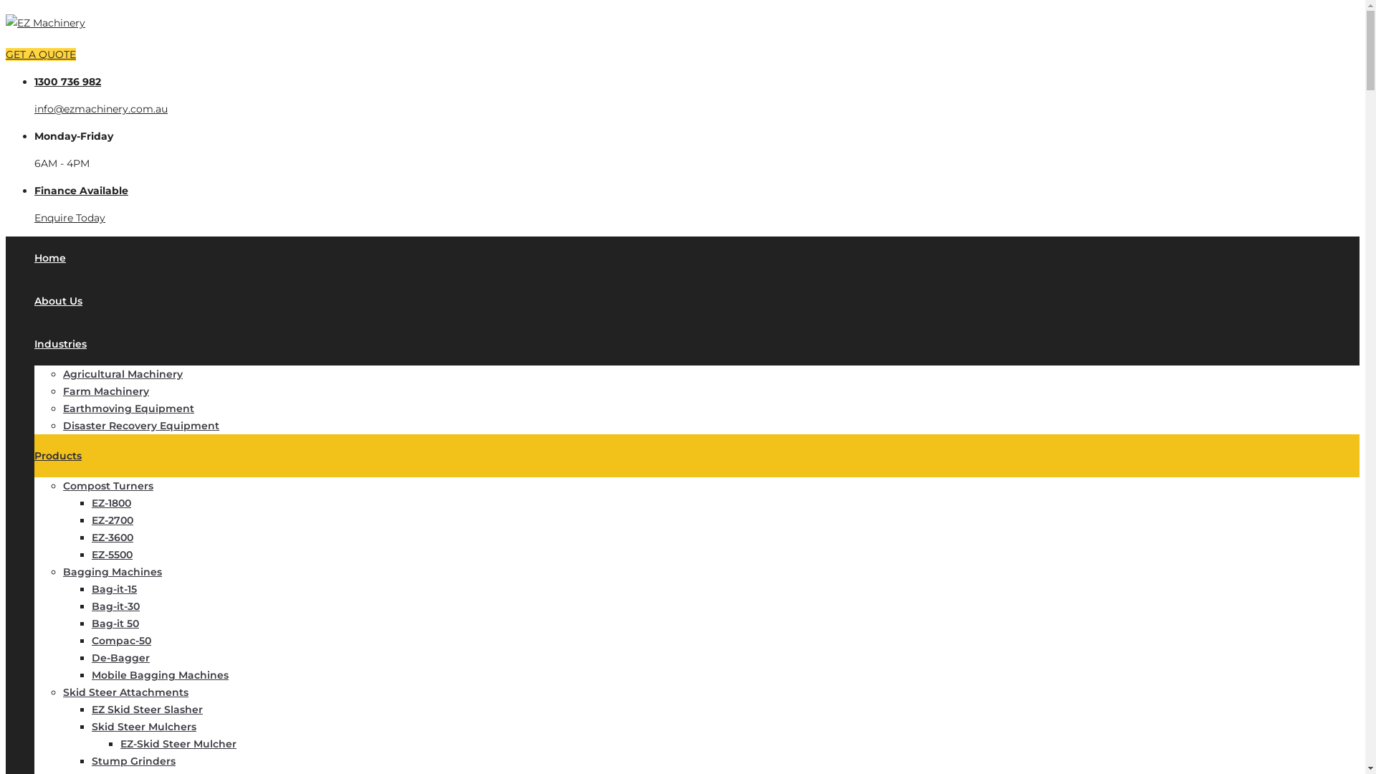 The width and height of the screenshot is (1376, 774). Describe the element at coordinates (113, 537) in the screenshot. I see `EZ-3600` at that location.